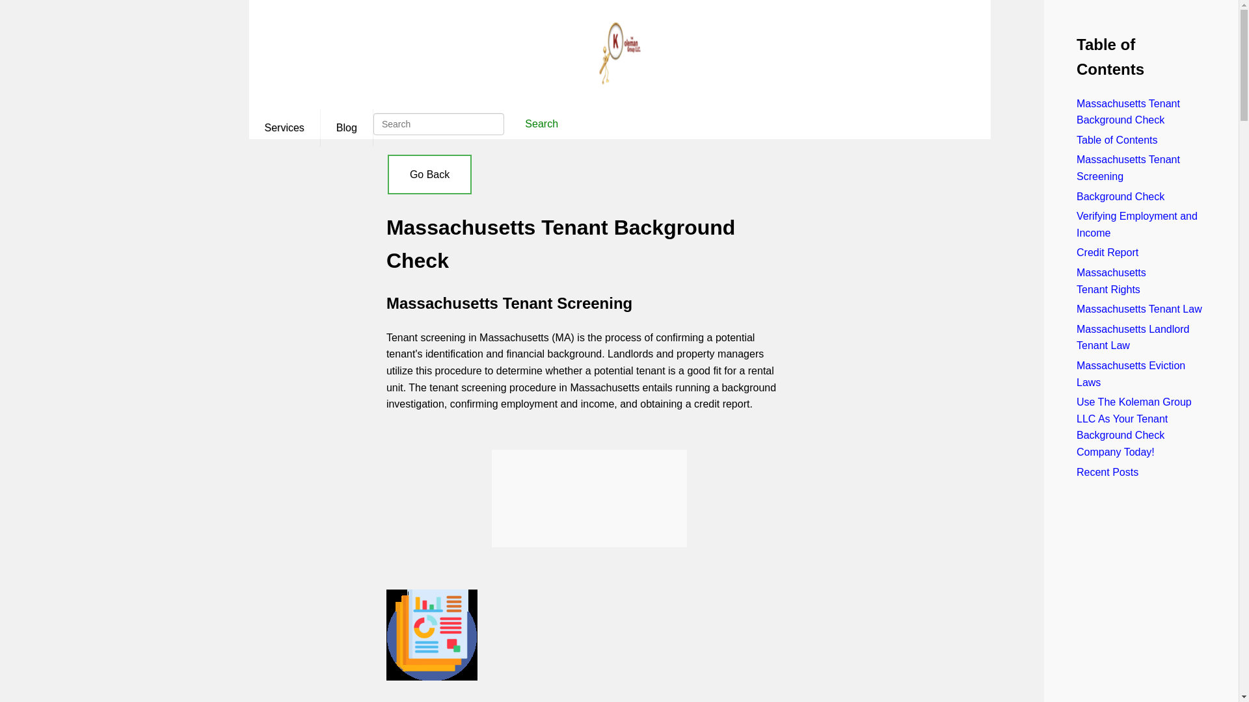  I want to click on Massachusetts Tenant Rights, so click(1111, 281).